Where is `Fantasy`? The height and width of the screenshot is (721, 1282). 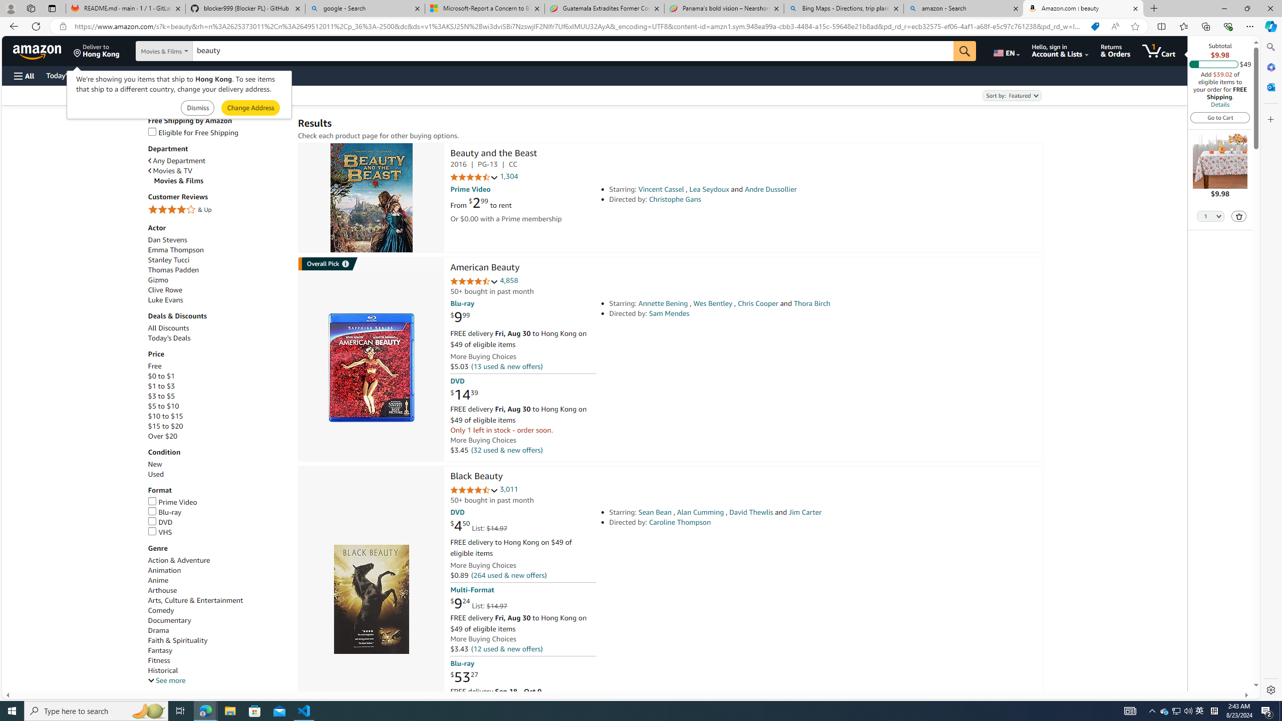
Fantasy is located at coordinates (160, 650).